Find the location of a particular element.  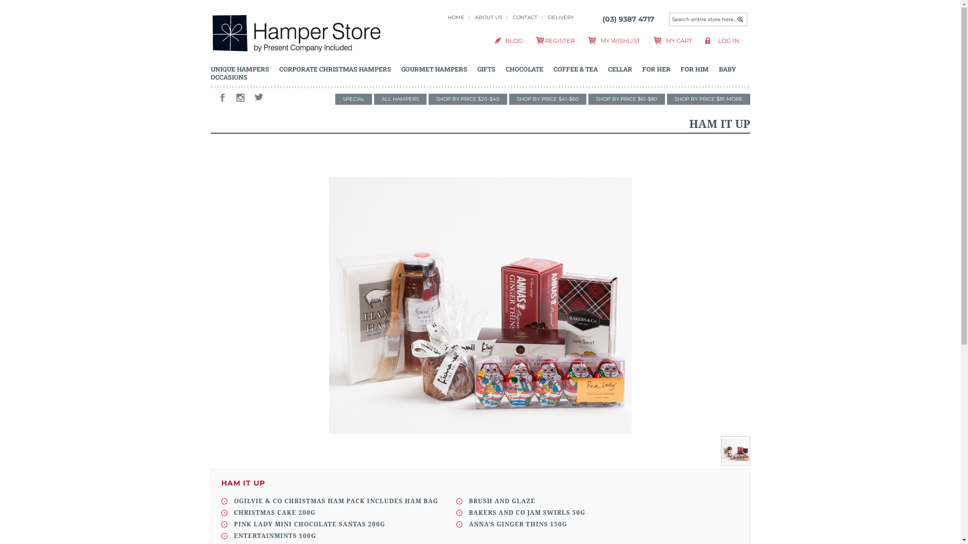

SHOP BY PRICE $61-$80 is located at coordinates (626, 99).